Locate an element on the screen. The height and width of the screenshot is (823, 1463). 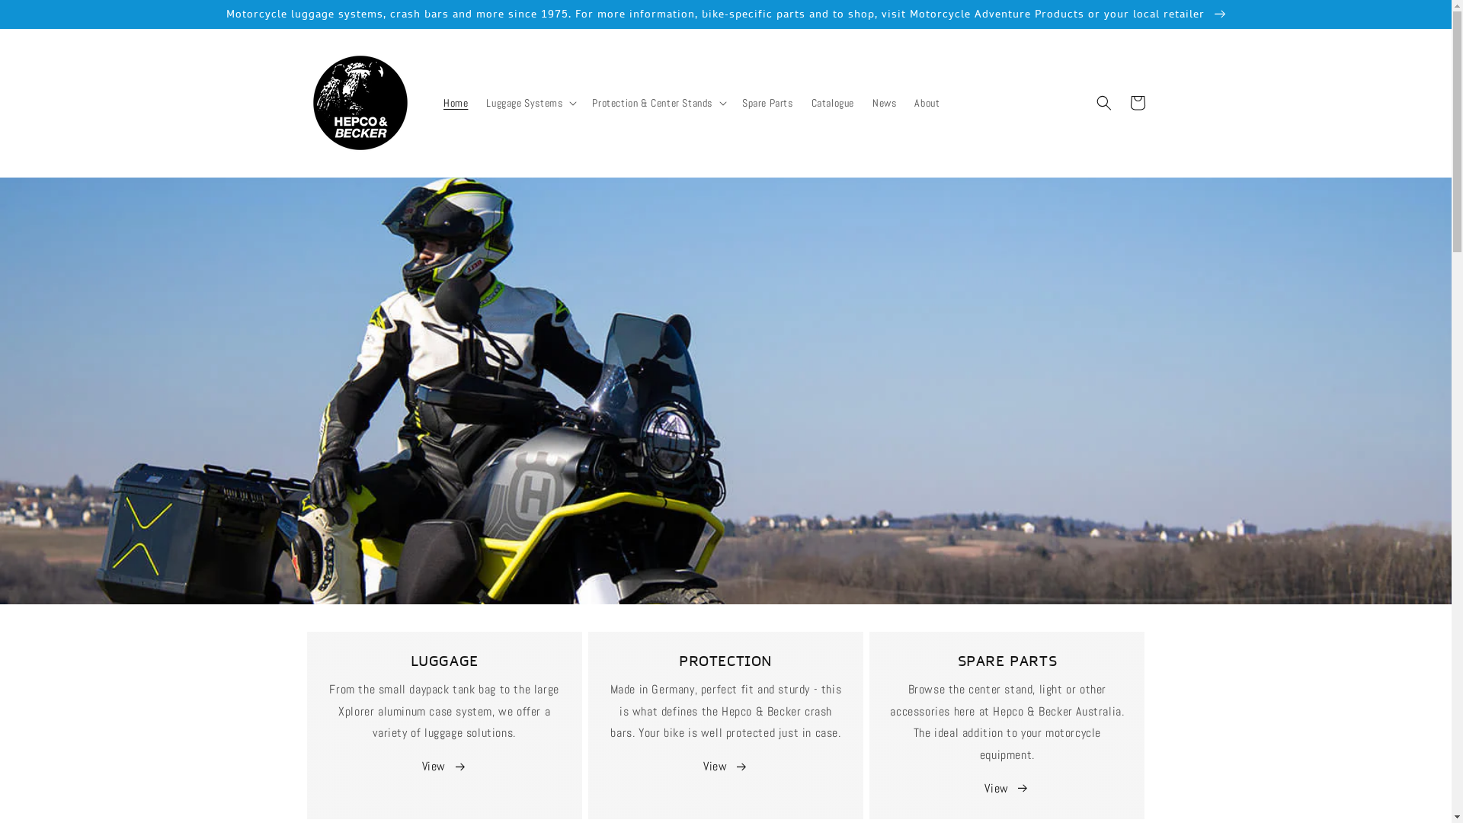
Home is located at coordinates (456, 102).